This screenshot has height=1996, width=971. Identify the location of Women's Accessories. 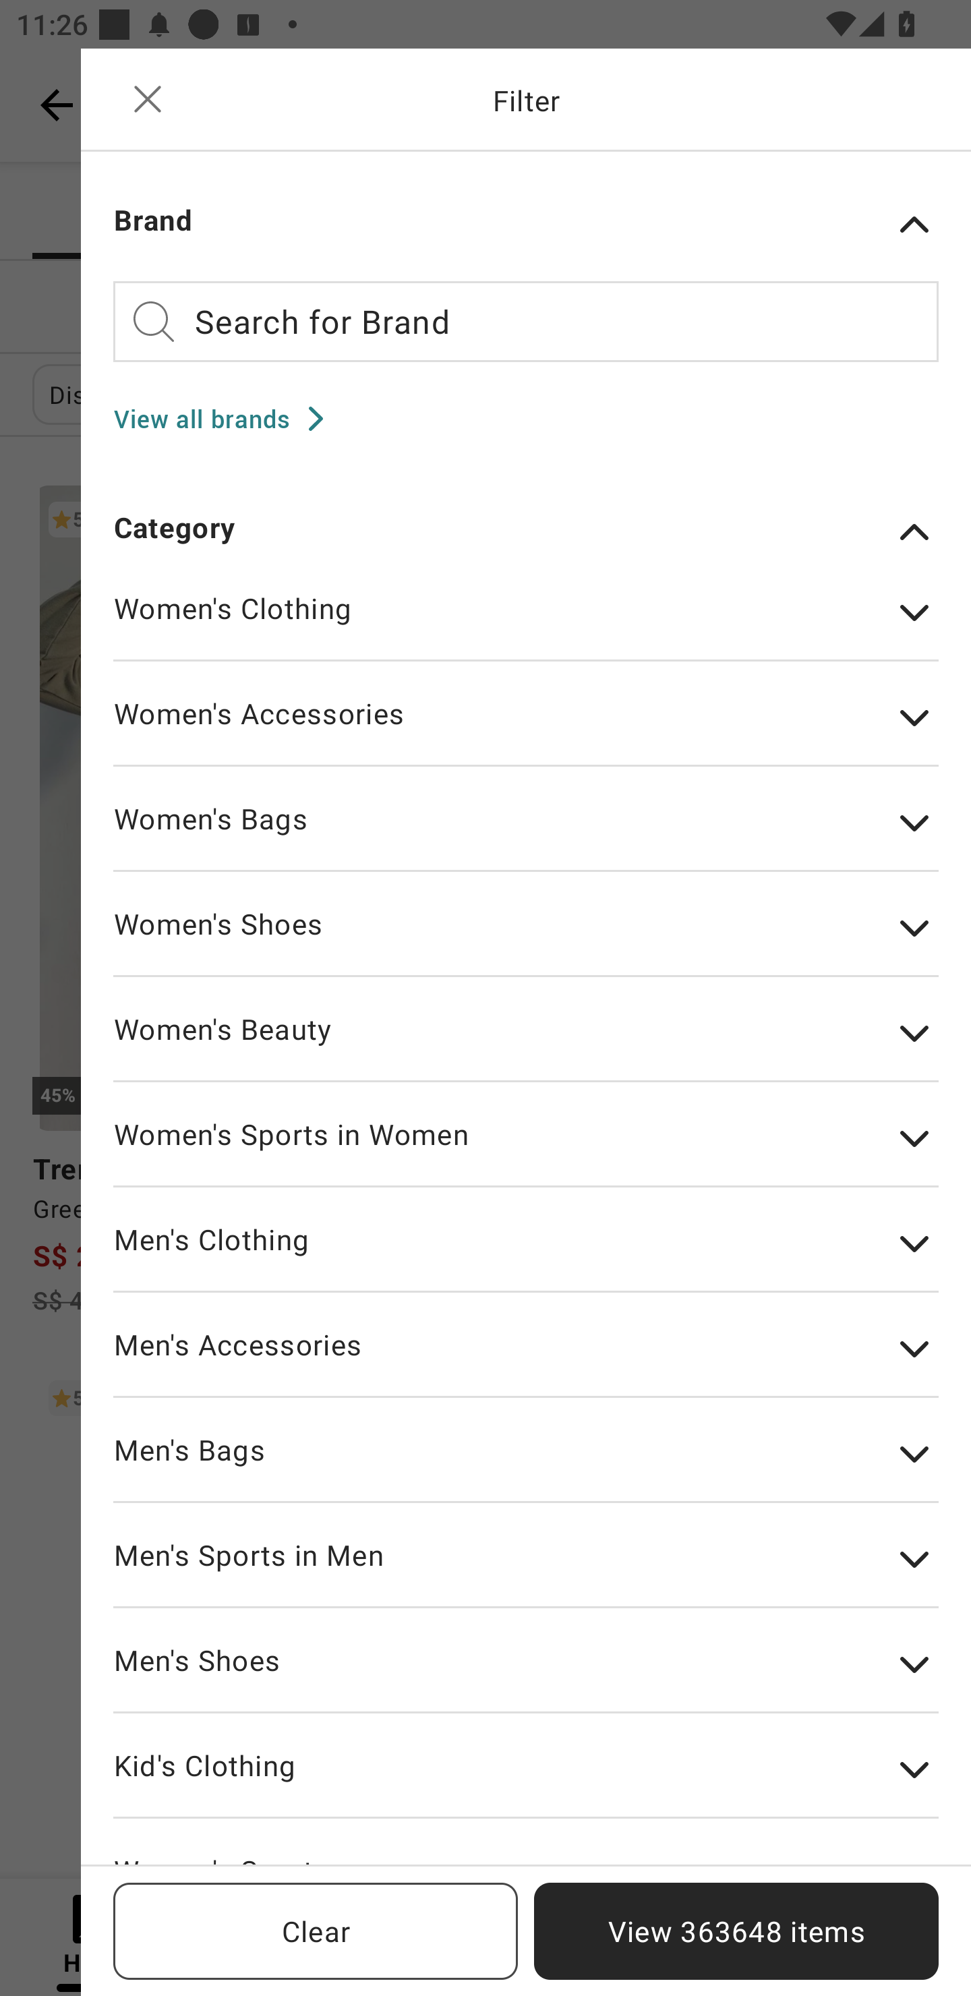
(526, 730).